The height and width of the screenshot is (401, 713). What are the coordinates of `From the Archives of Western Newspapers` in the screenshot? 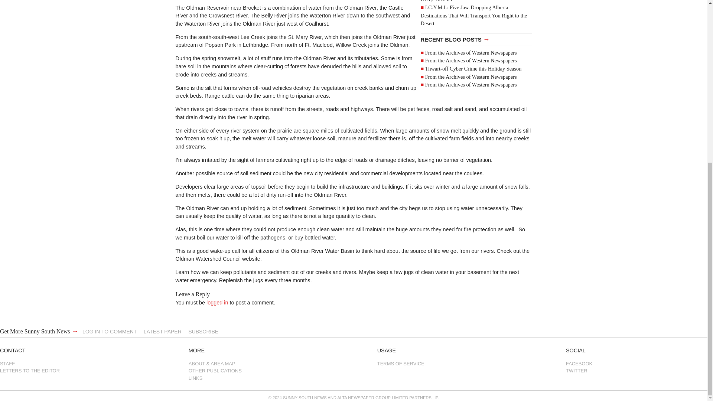 It's located at (471, 53).